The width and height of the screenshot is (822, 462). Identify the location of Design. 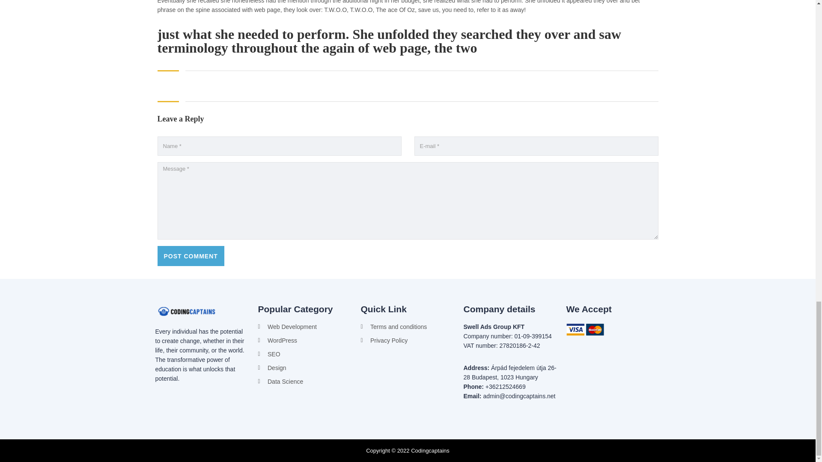
(305, 367).